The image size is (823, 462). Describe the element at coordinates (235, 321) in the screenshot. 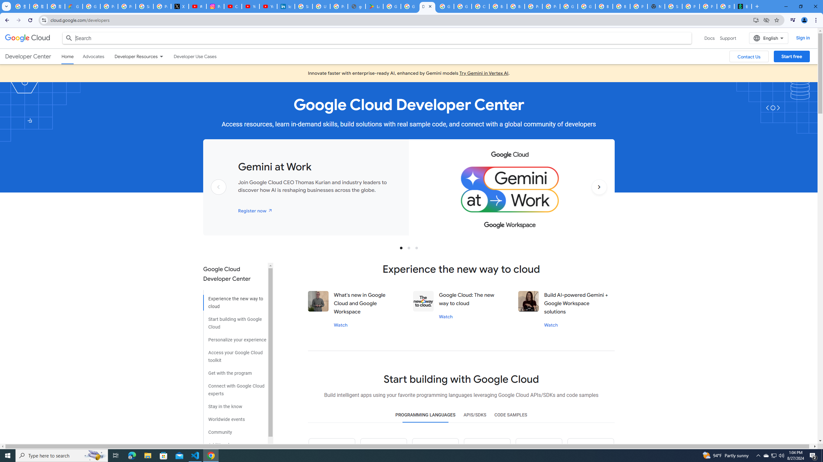

I see `Start building with Google Cloud` at that location.